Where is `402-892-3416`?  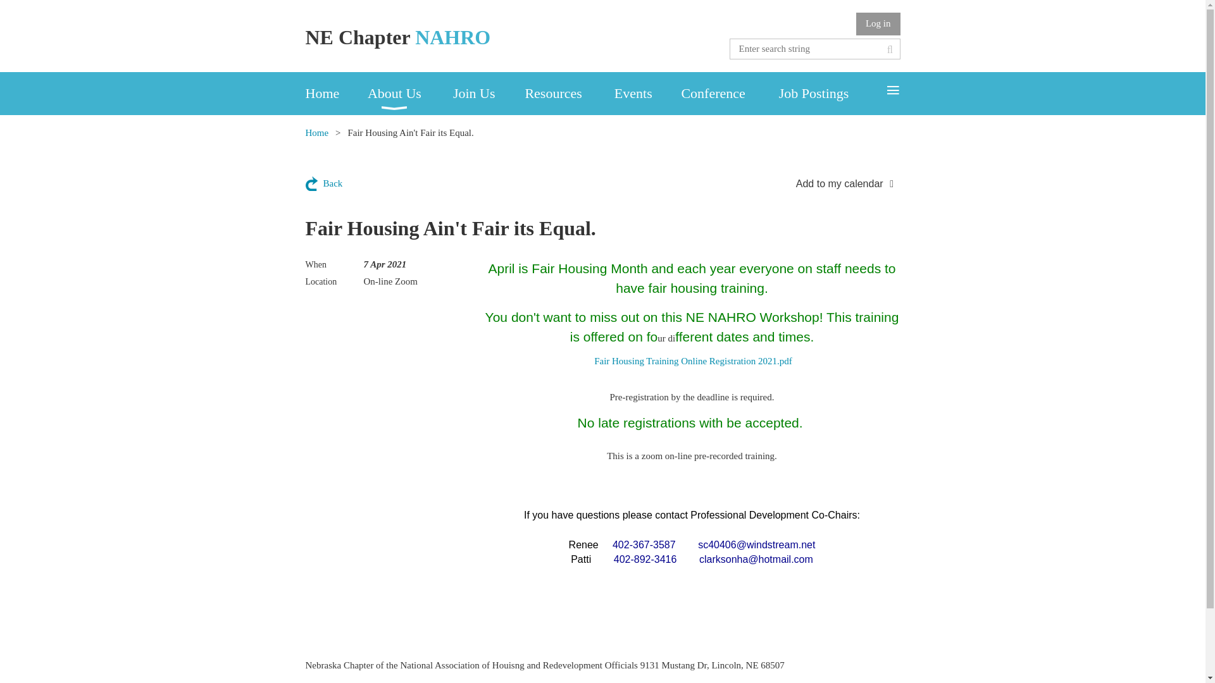
402-892-3416 is located at coordinates (645, 559).